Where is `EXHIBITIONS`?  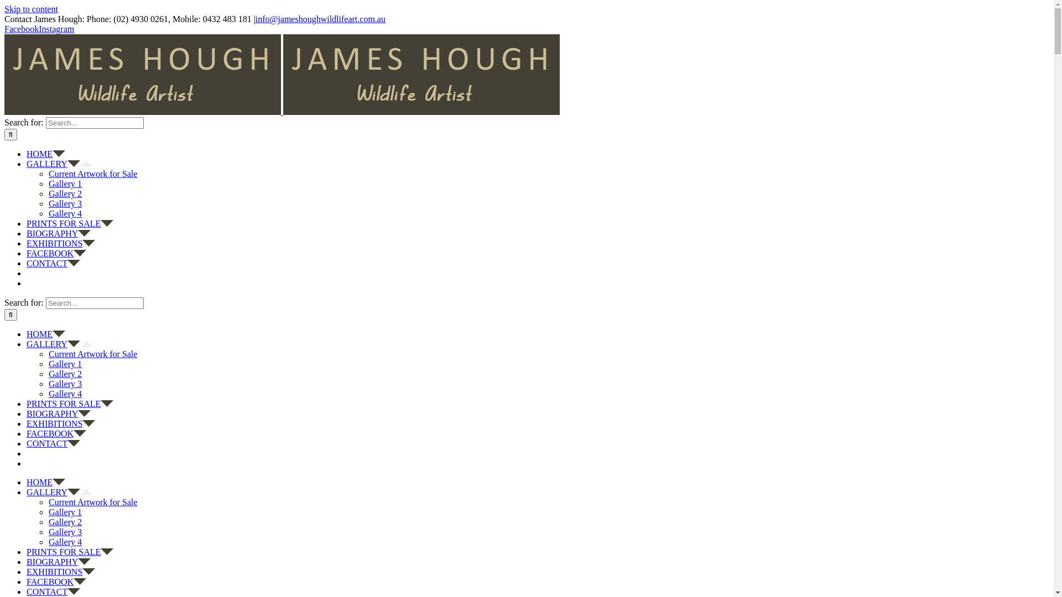
EXHIBITIONS is located at coordinates (61, 423).